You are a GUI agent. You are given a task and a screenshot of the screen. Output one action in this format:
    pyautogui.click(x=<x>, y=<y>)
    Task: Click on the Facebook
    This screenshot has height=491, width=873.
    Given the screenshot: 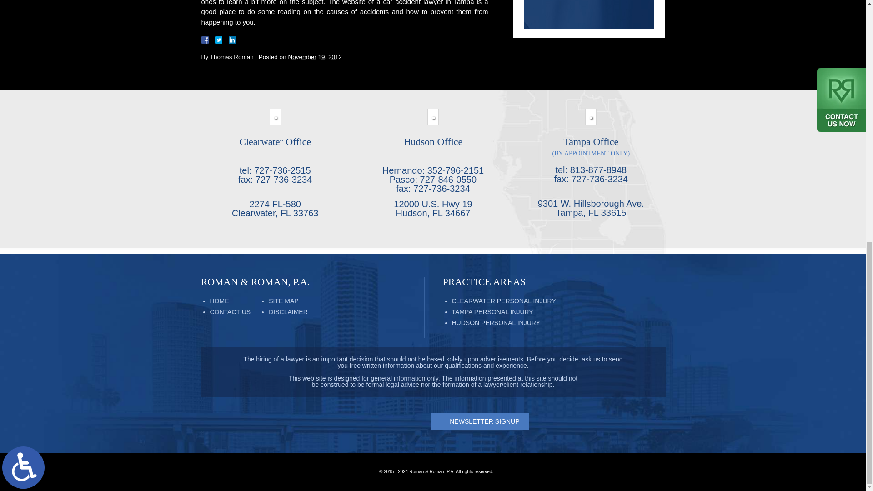 What is the action you would take?
    pyautogui.click(x=216, y=40)
    